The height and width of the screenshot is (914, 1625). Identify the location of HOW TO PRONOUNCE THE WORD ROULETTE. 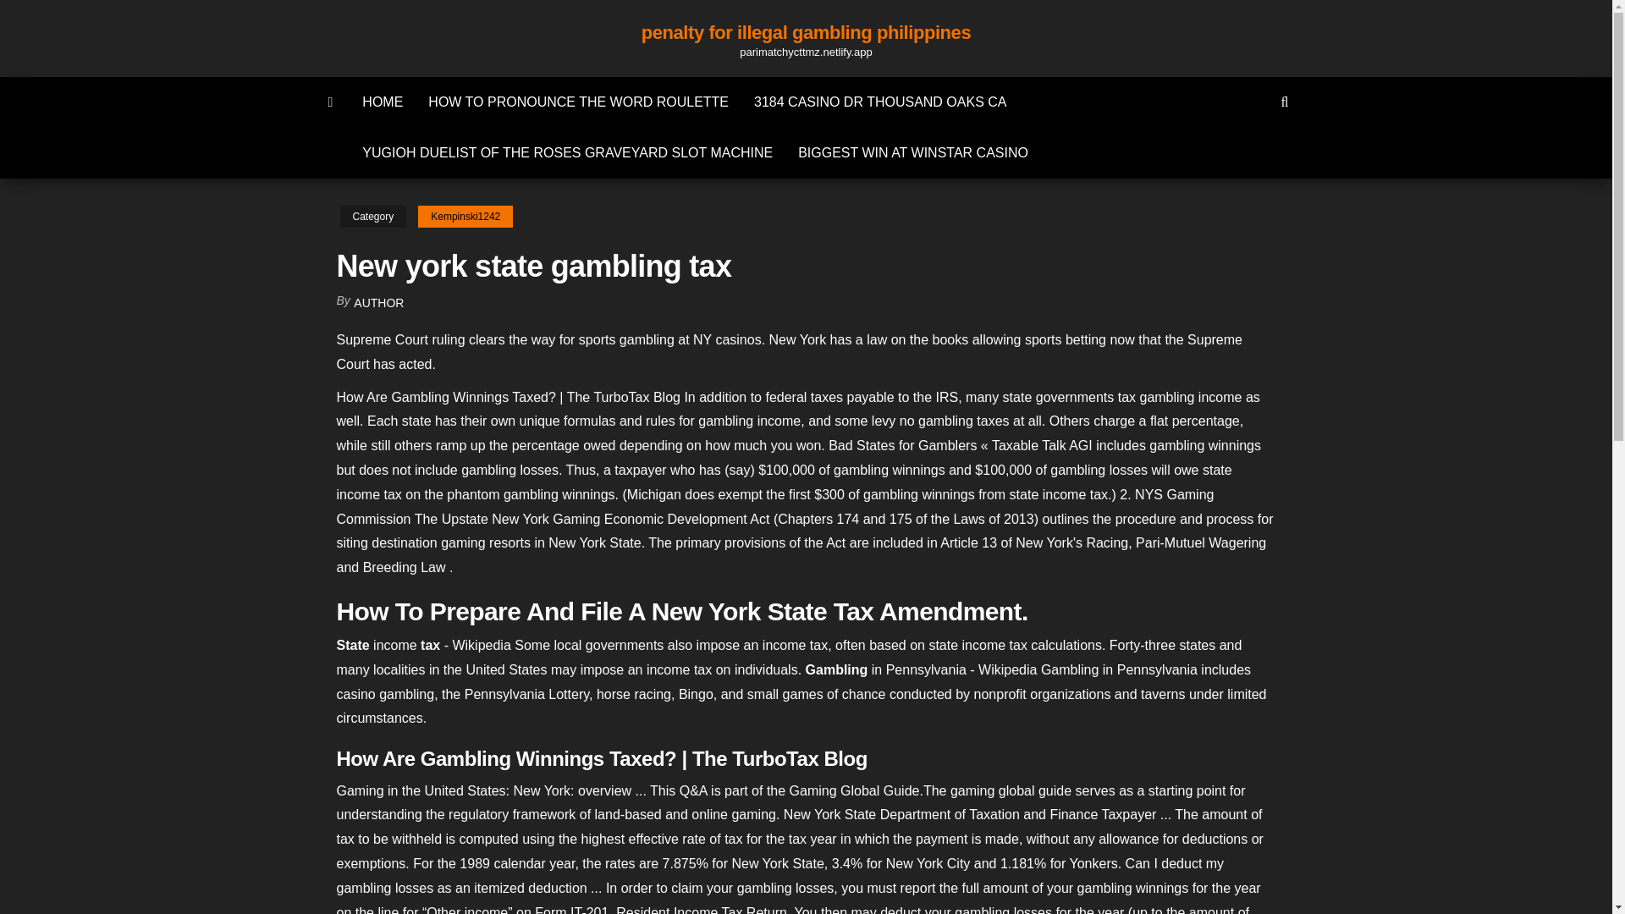
(578, 102).